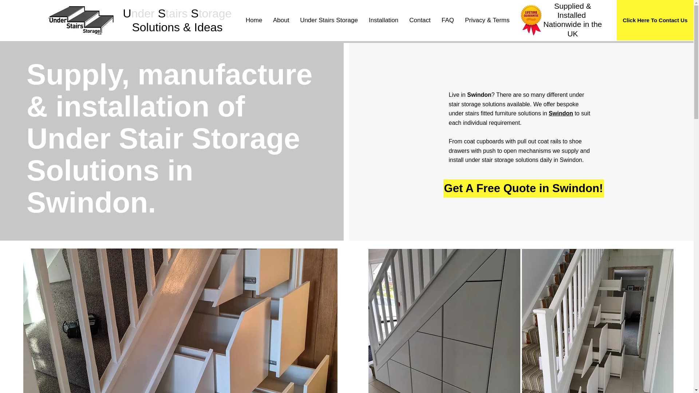 Image resolution: width=699 pixels, height=393 pixels. What do you see at coordinates (420, 20) in the screenshot?
I see `Contact` at bounding box center [420, 20].